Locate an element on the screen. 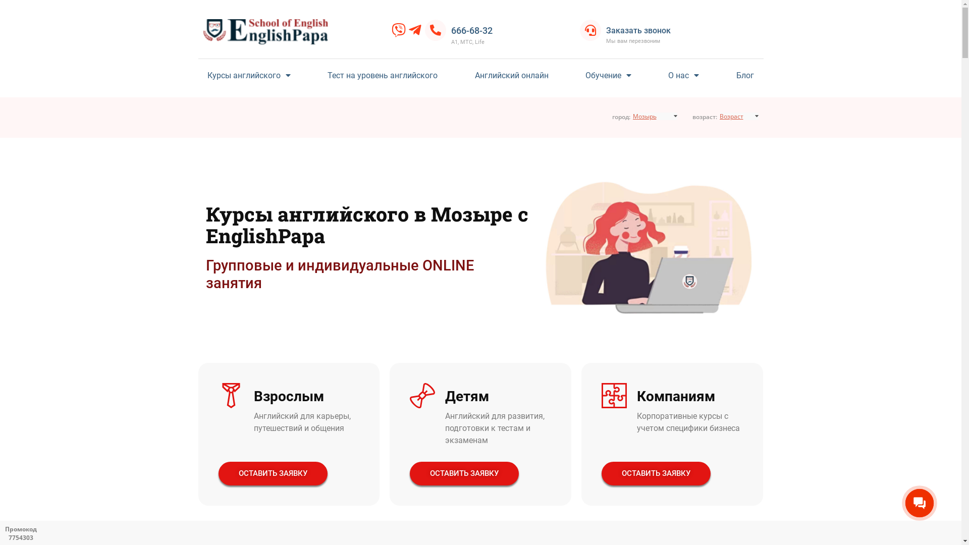 The image size is (969, 545). 666-68-32 is located at coordinates (472, 30).